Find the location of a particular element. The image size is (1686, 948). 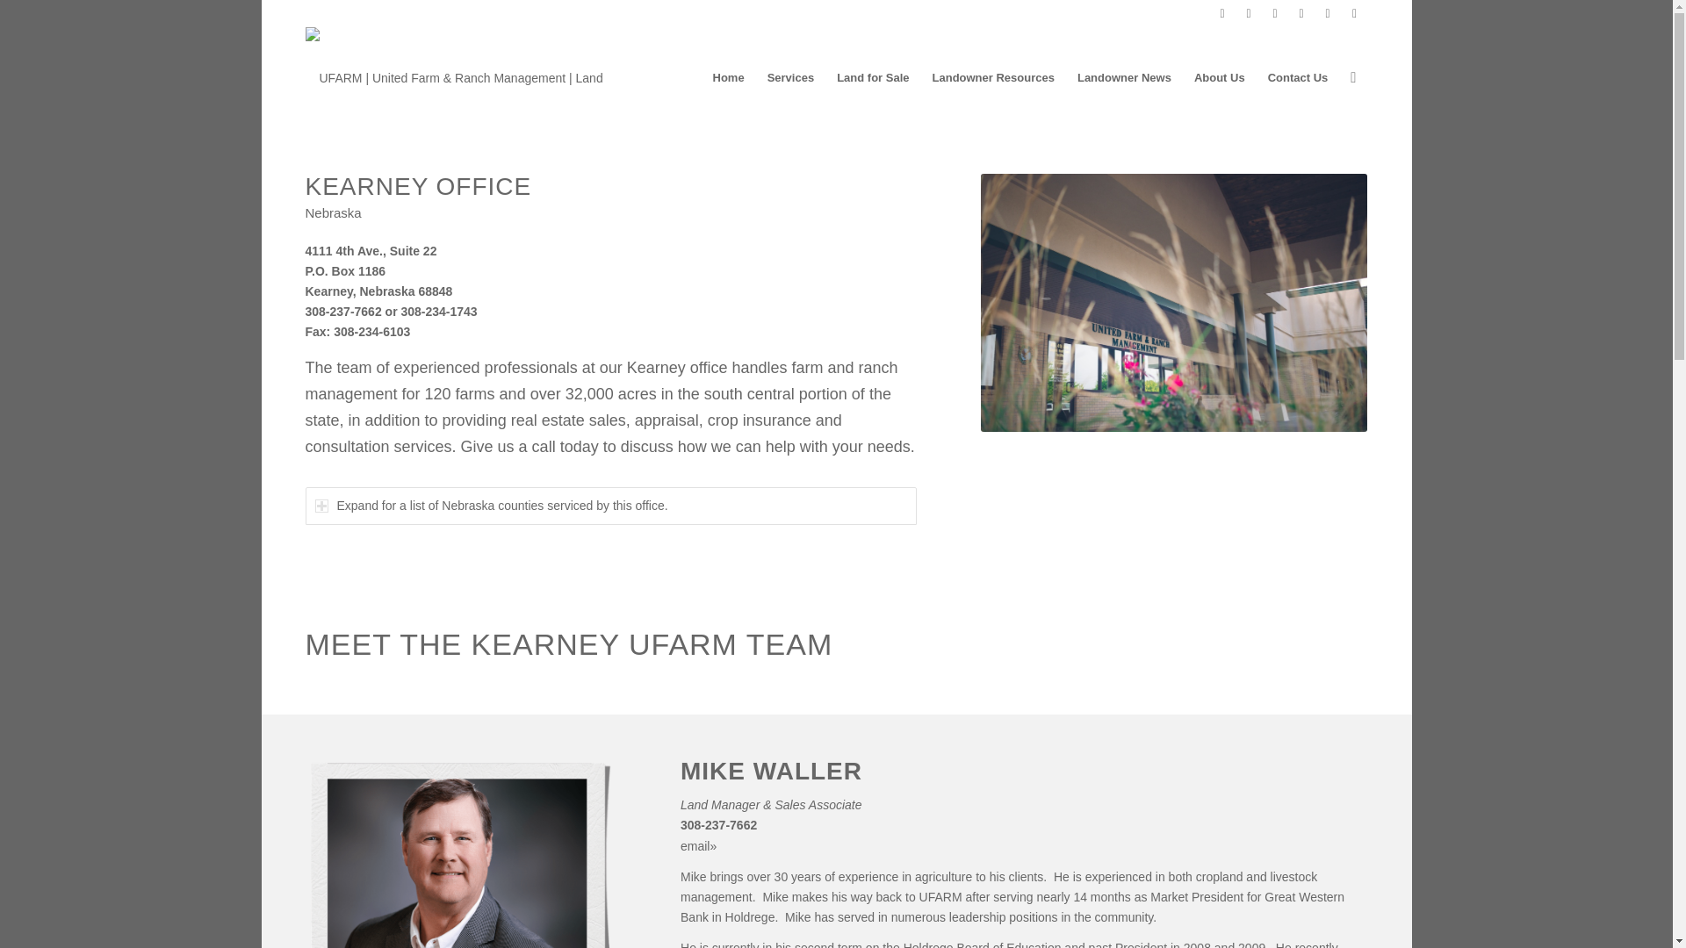

Mike-Waller is located at coordinates (460, 853).